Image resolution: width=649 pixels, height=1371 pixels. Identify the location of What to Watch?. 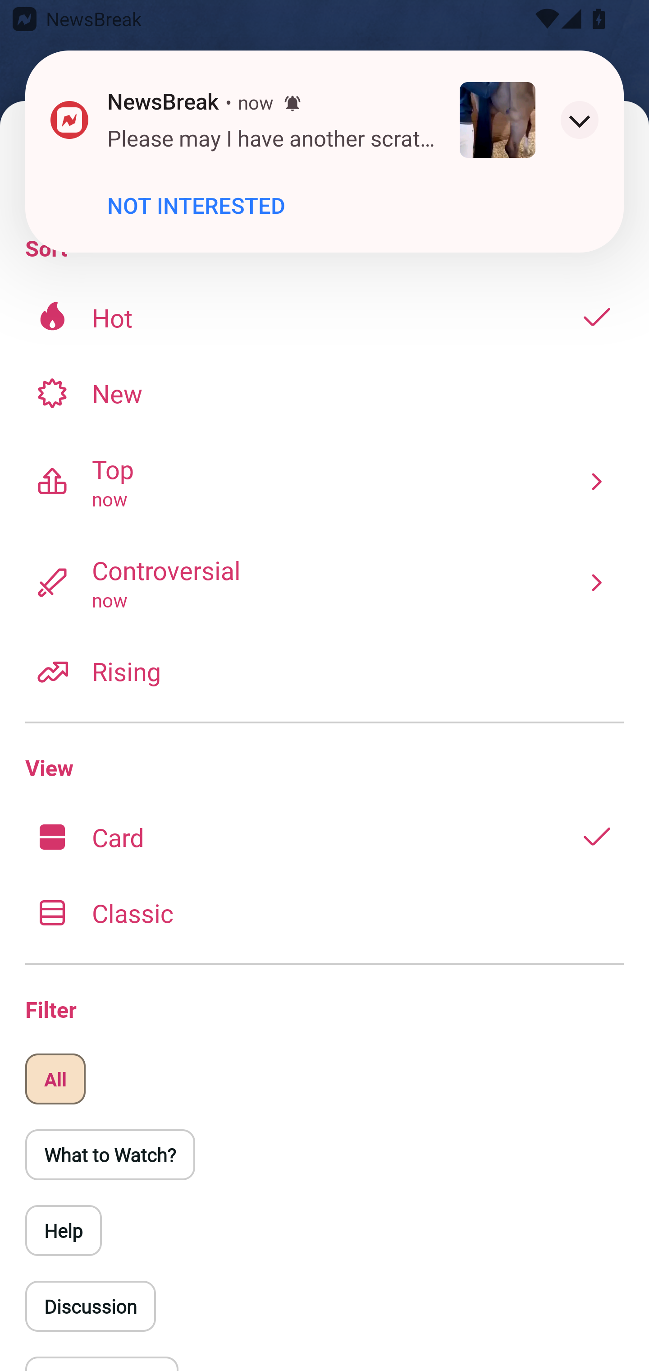
(110, 1155).